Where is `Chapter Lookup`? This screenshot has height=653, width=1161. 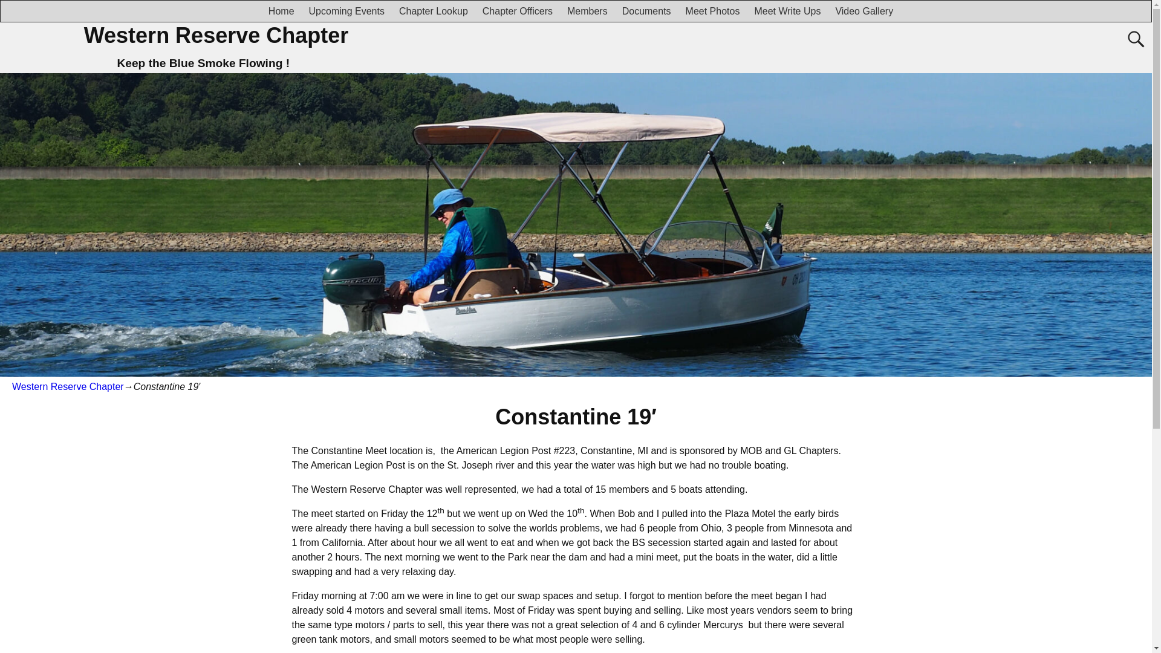
Chapter Lookup is located at coordinates (433, 11).